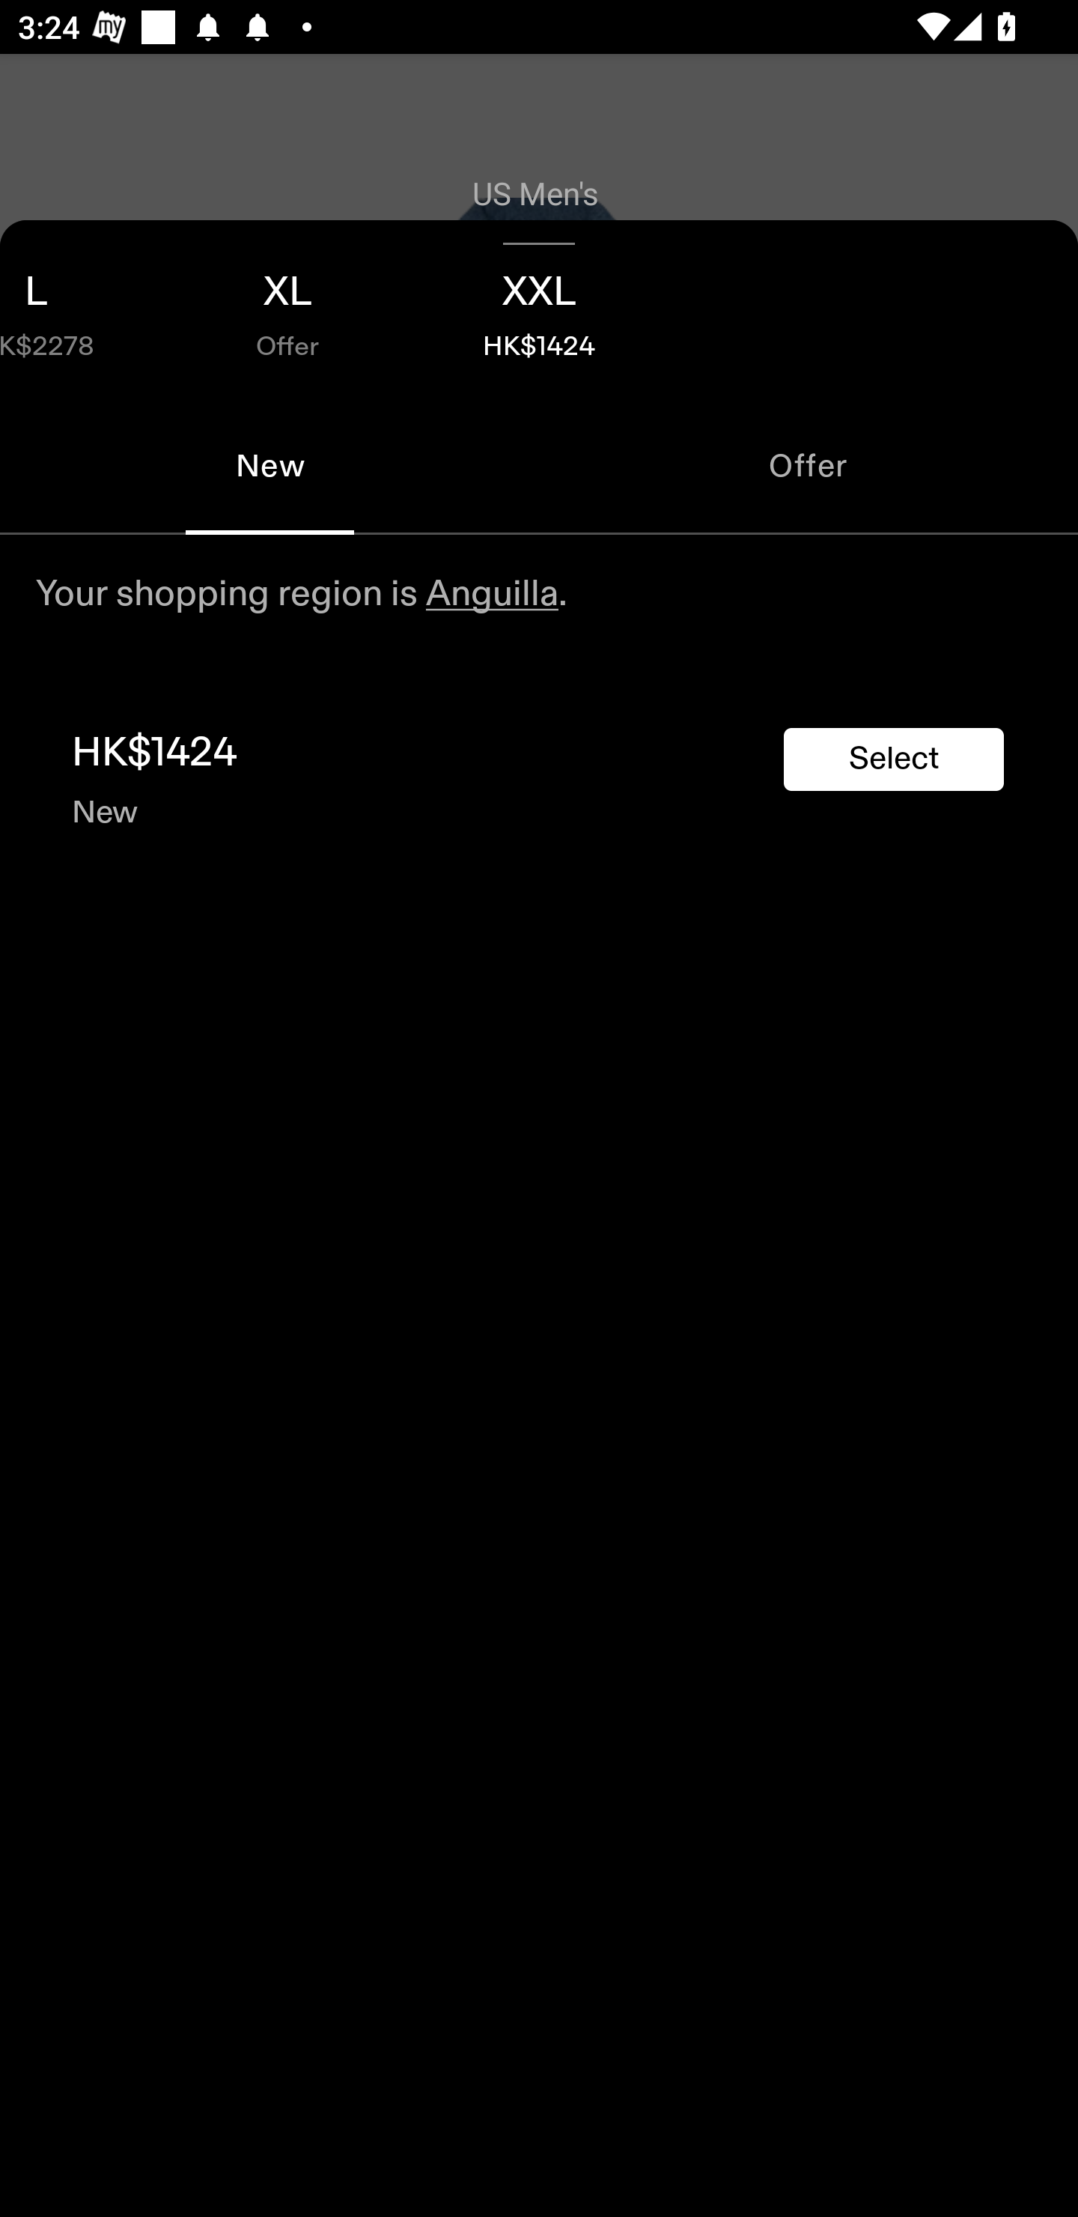  What do you see at coordinates (539, 309) in the screenshot?
I see `XXL HK$1424` at bounding box center [539, 309].